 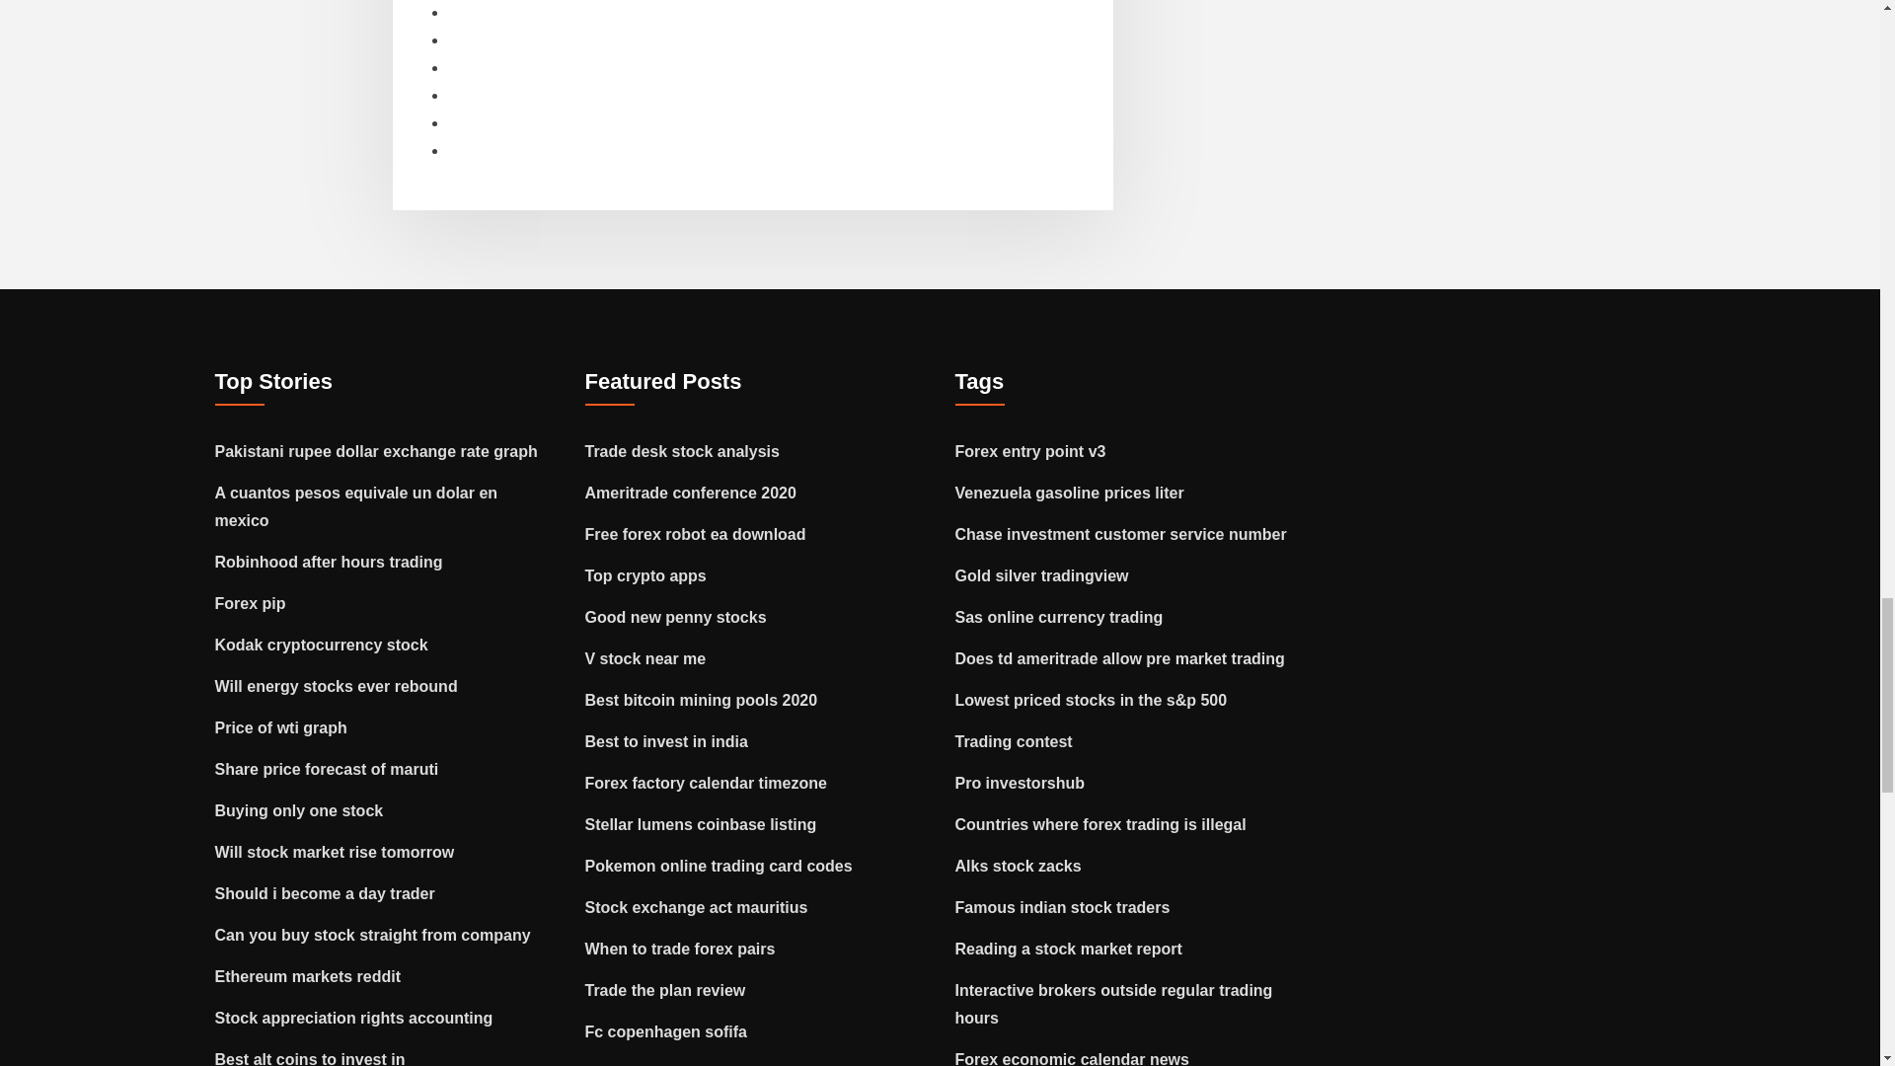 I want to click on Will stock market rise tomorrow, so click(x=335, y=852).